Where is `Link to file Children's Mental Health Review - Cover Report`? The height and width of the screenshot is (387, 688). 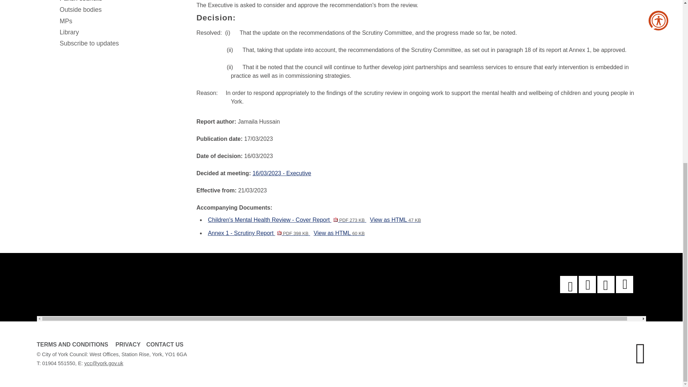 Link to file Children's Mental Health Review - Cover Report is located at coordinates (287, 220).